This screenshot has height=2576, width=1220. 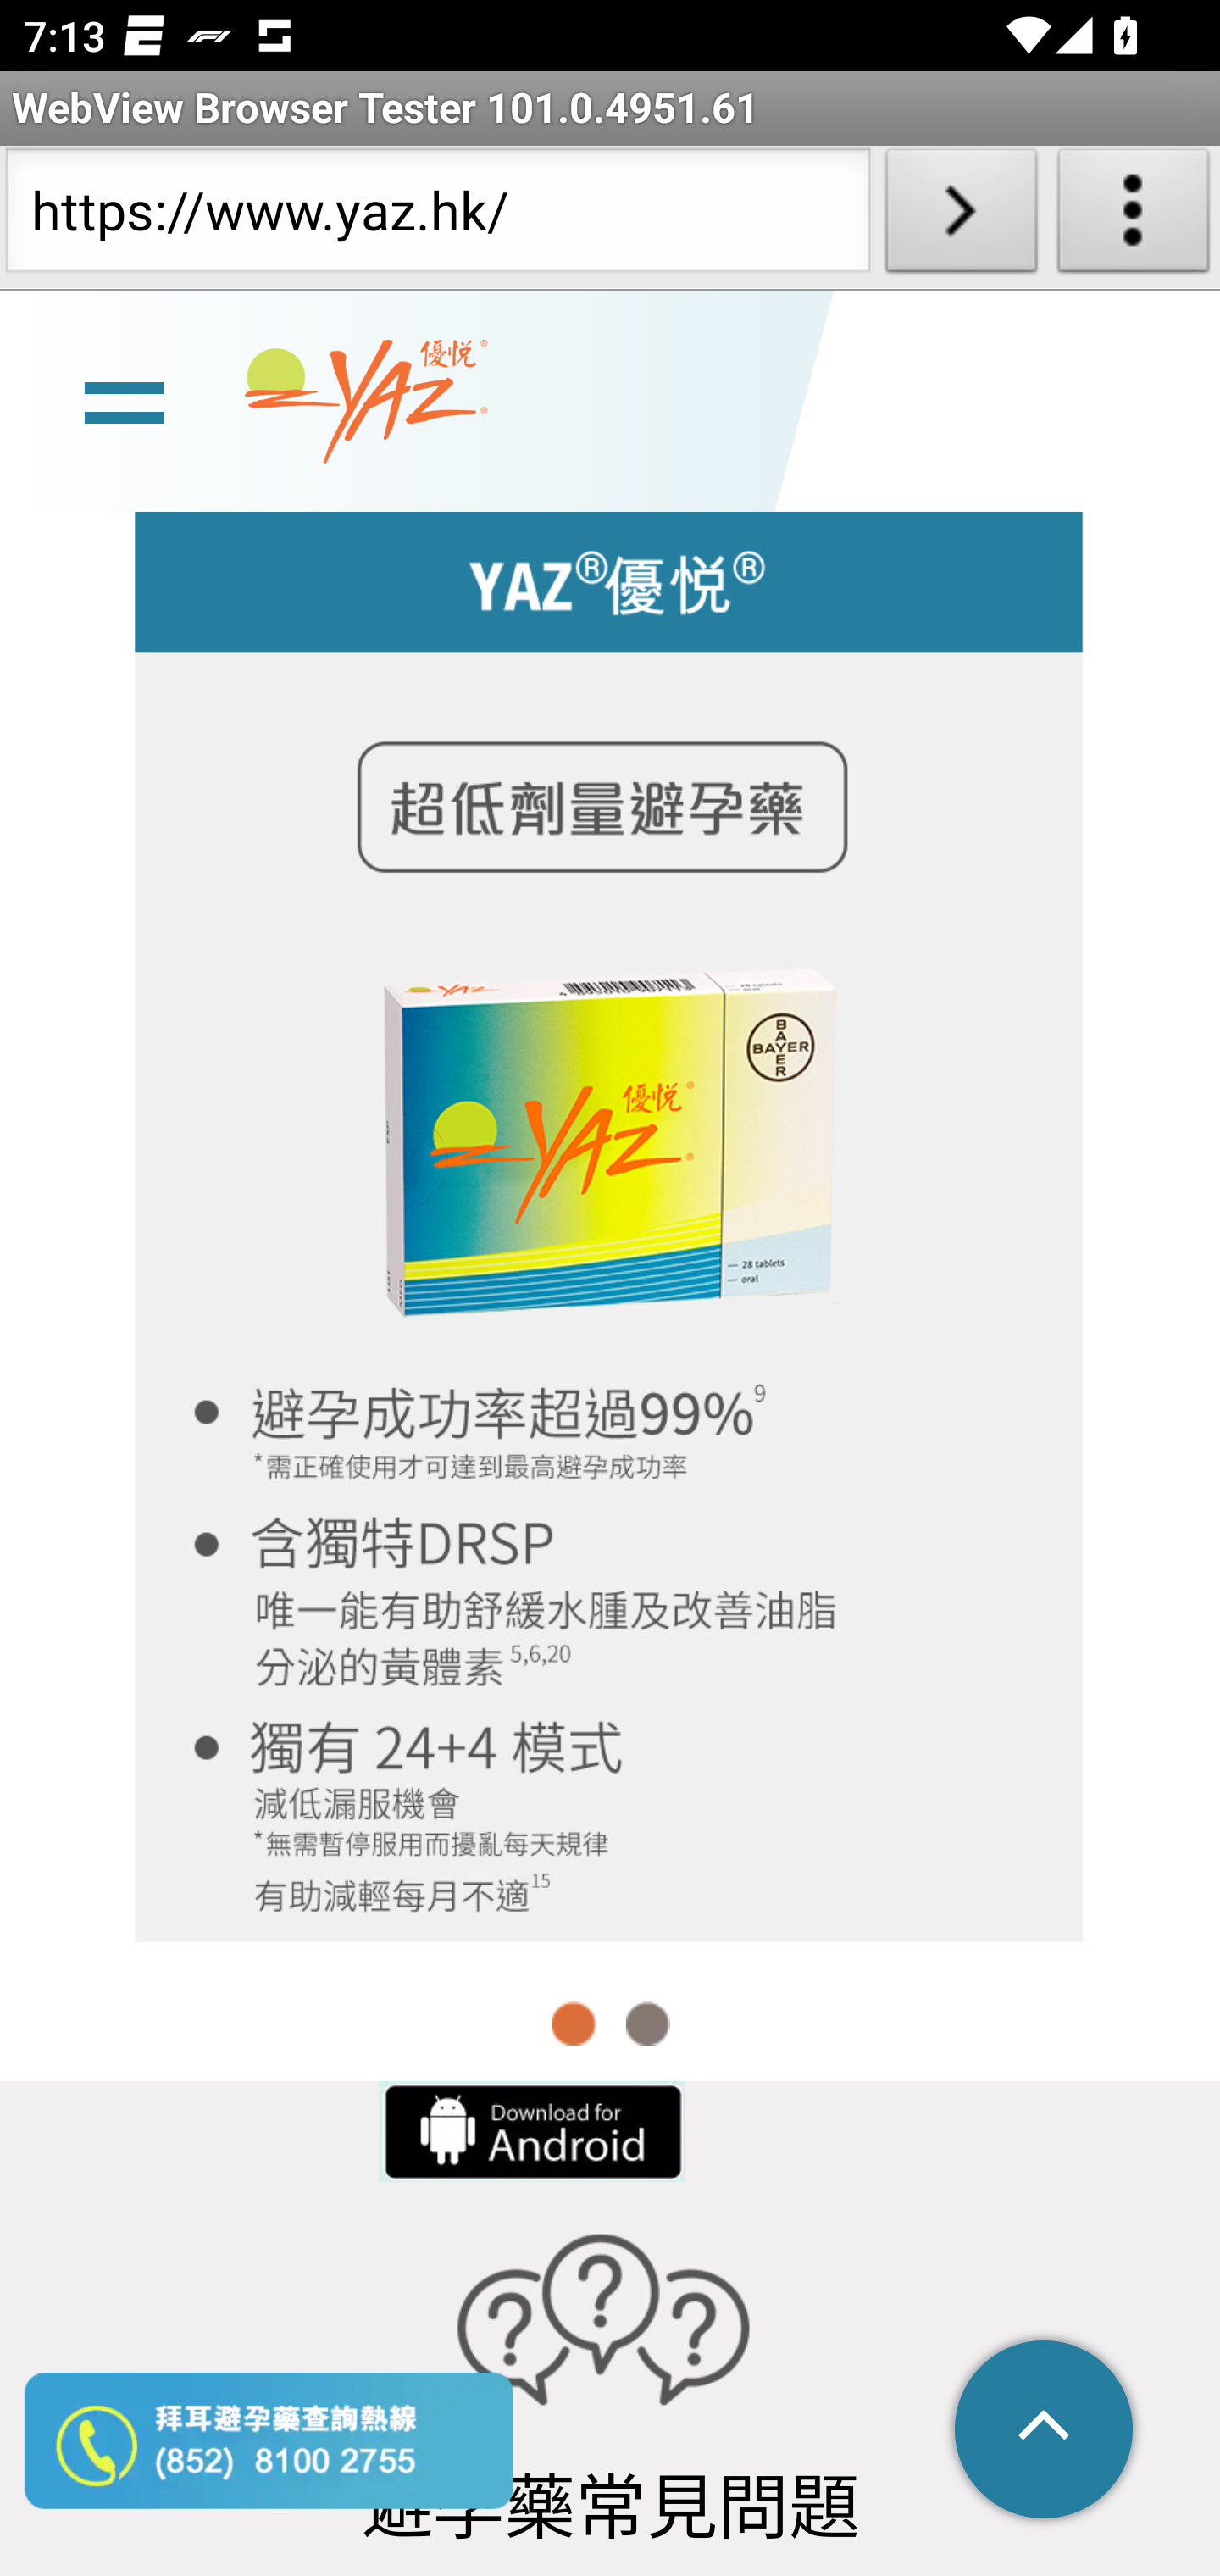 What do you see at coordinates (1134, 217) in the screenshot?
I see `About WebView` at bounding box center [1134, 217].